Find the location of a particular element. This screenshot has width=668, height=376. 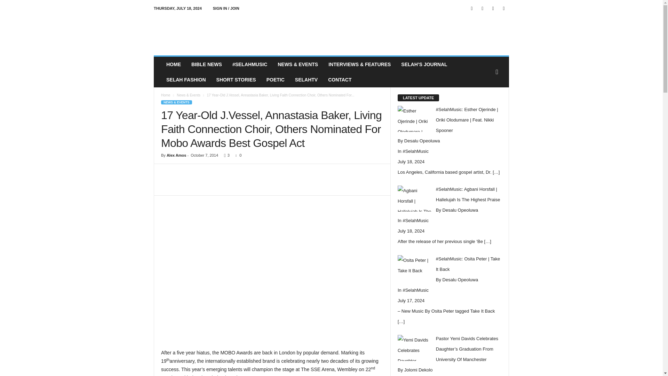

Instagram is located at coordinates (482, 8).